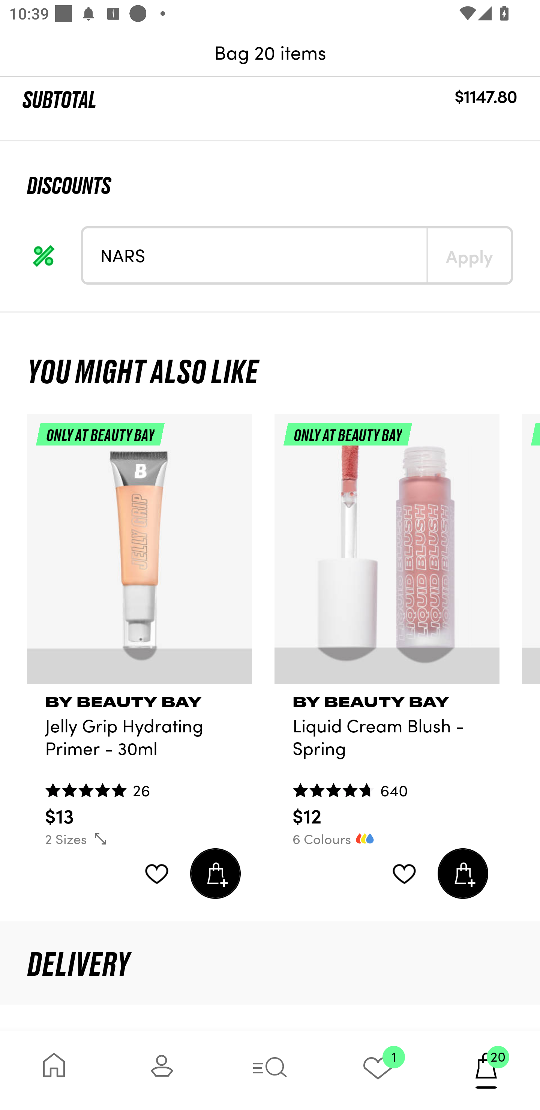 Image resolution: width=540 pixels, height=1110 pixels. I want to click on ONLY AT BEAUTY BAY, so click(387, 554).